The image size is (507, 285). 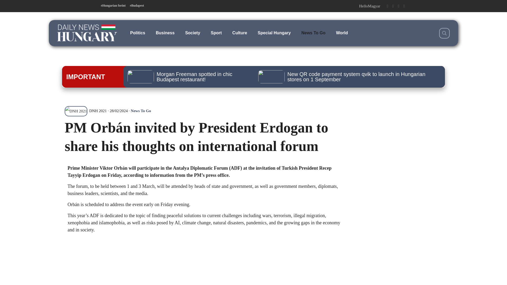 I want to click on Business, so click(x=165, y=33).